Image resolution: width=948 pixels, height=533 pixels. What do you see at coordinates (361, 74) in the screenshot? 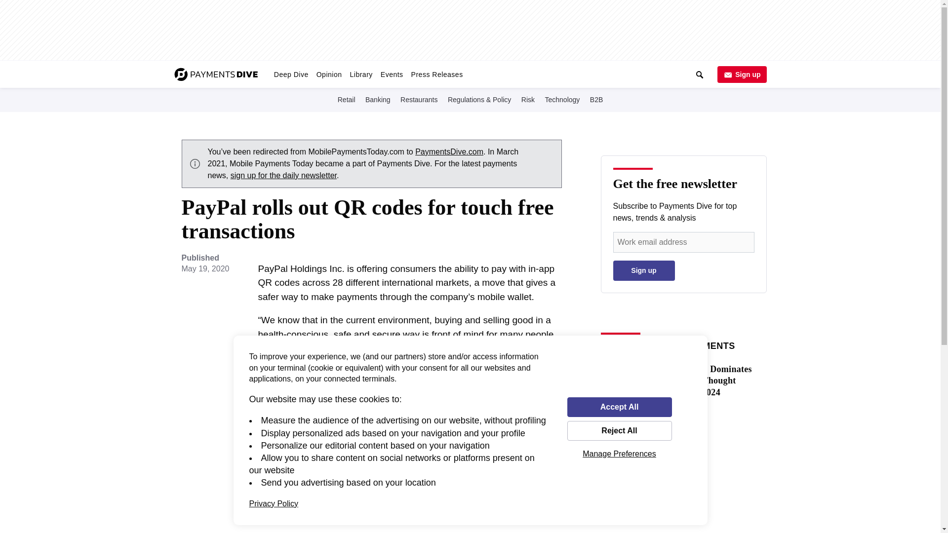
I see `Library` at bounding box center [361, 74].